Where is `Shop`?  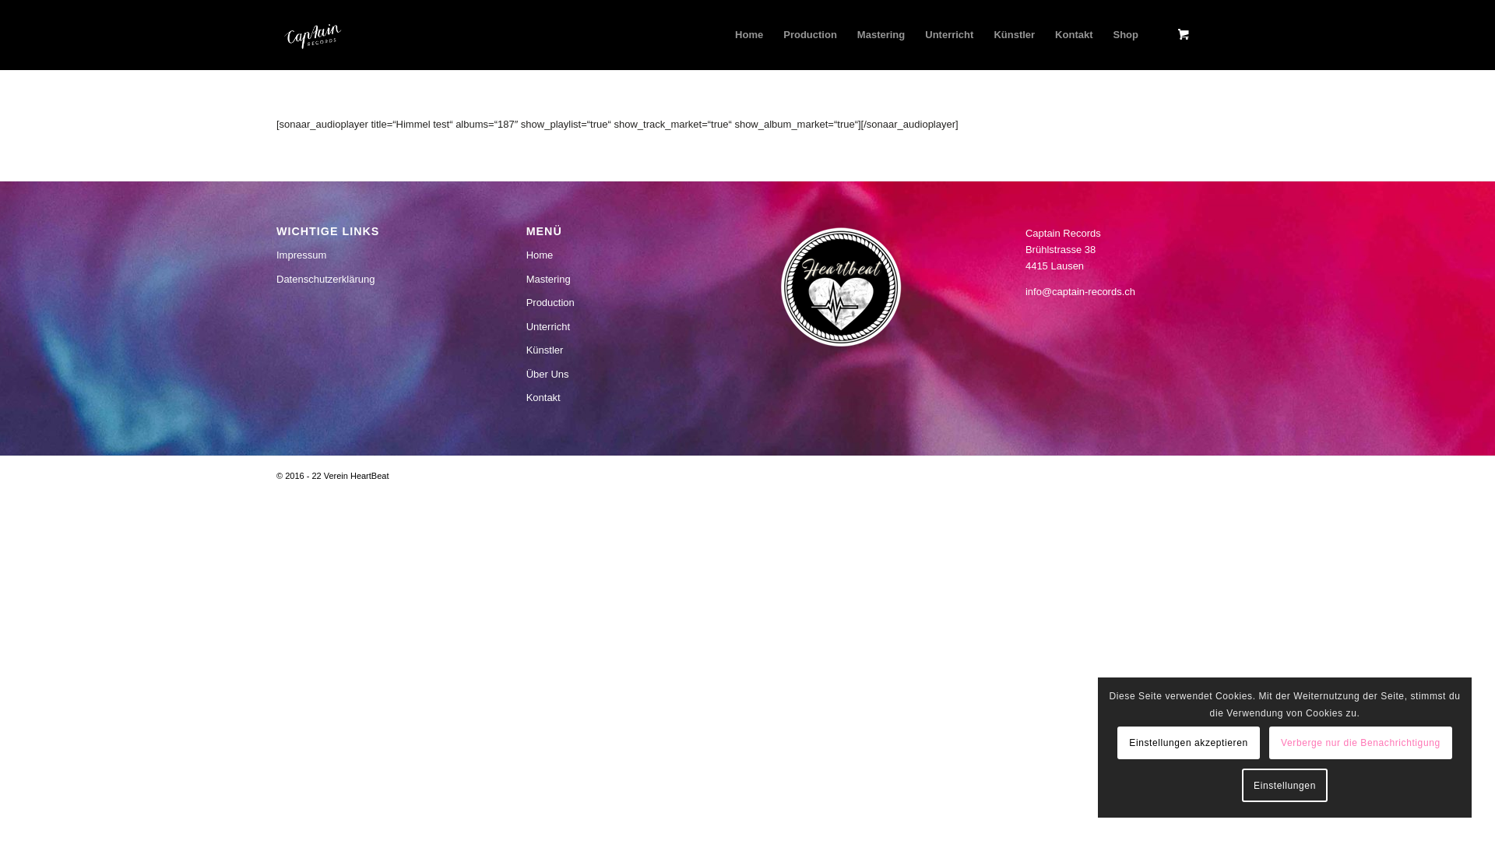 Shop is located at coordinates (1126, 35).